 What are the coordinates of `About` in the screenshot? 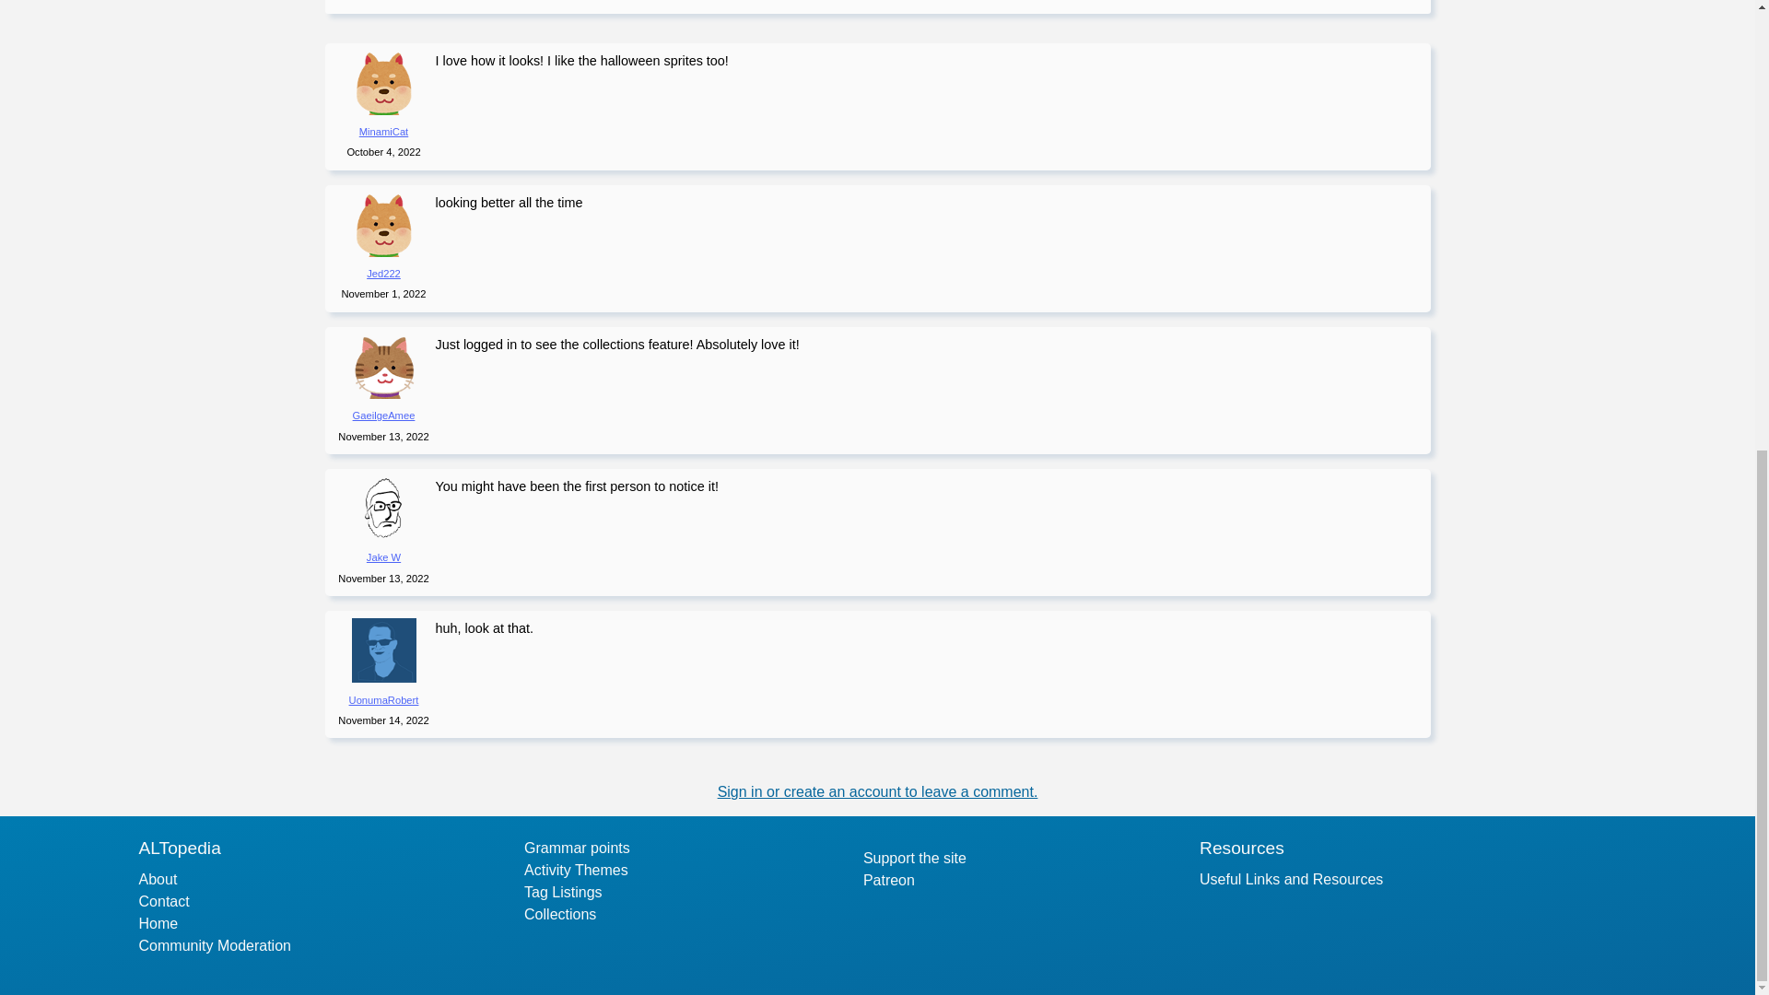 It's located at (158, 879).